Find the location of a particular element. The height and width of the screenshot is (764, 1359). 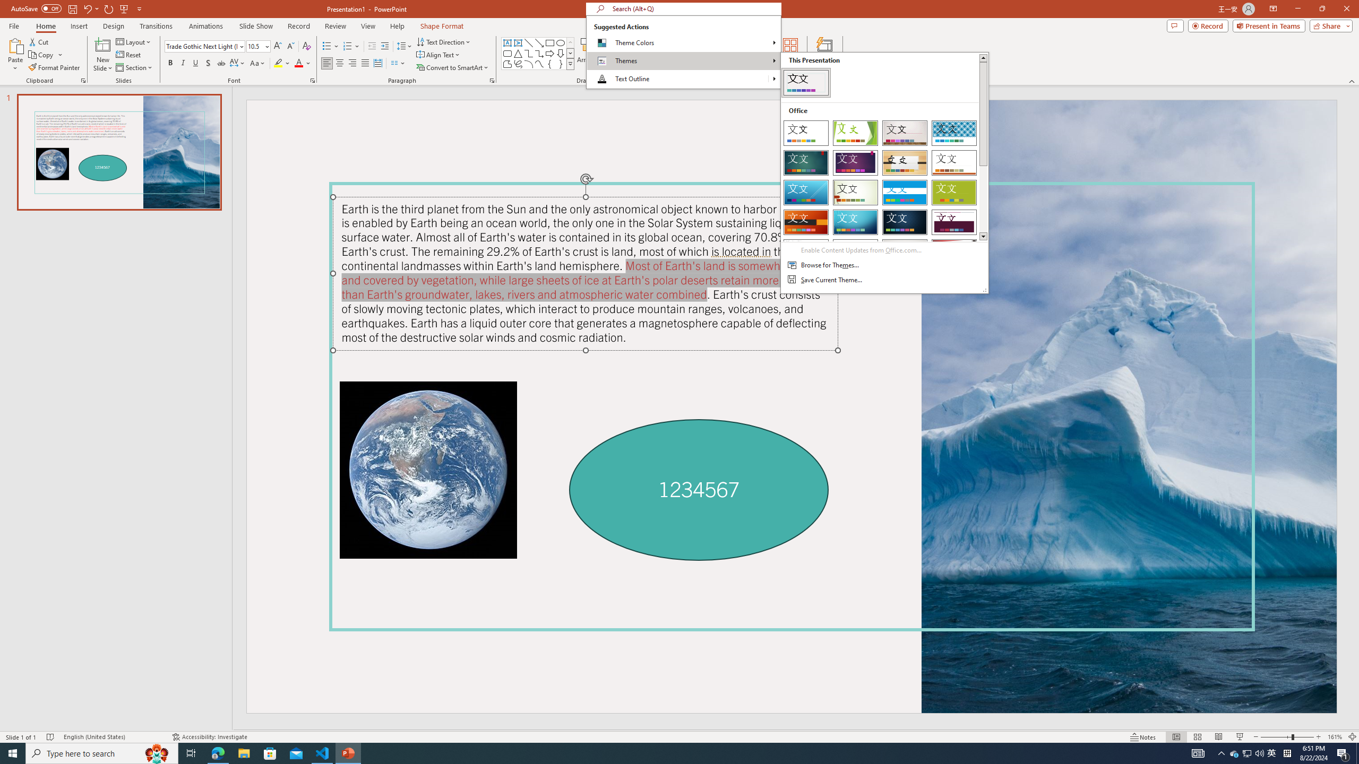

Right Brace is located at coordinates (561, 64).